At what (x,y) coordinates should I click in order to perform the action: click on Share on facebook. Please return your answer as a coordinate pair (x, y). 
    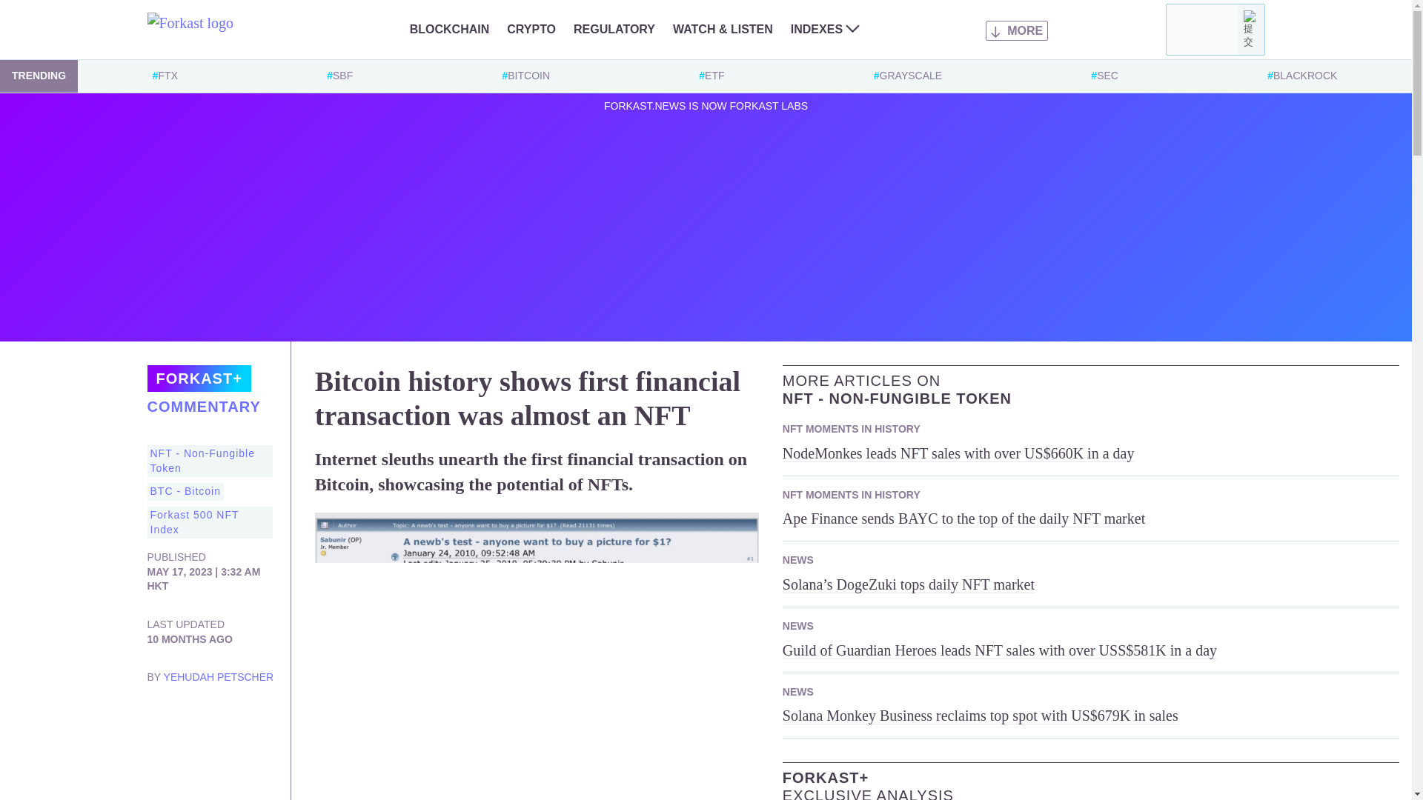
    Looking at the image, I should click on (218, 720).